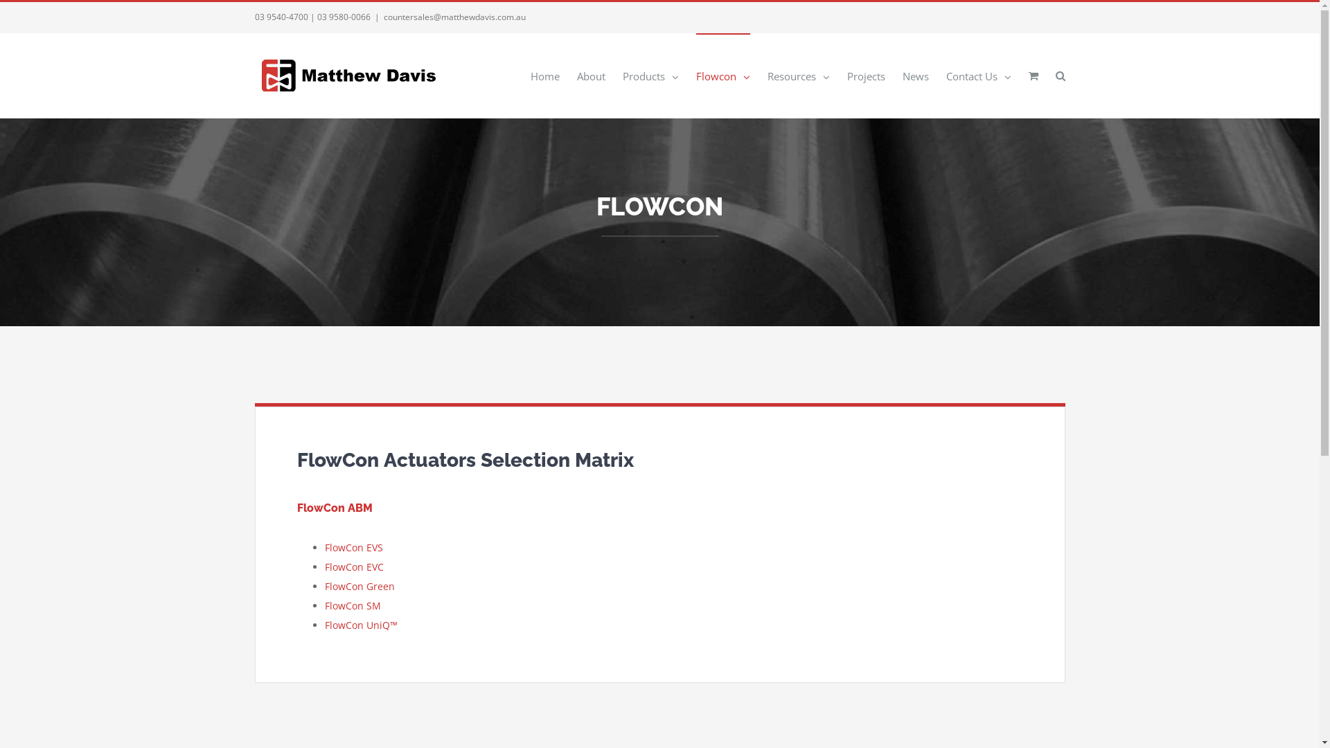  What do you see at coordinates (650, 75) in the screenshot?
I see `Products` at bounding box center [650, 75].